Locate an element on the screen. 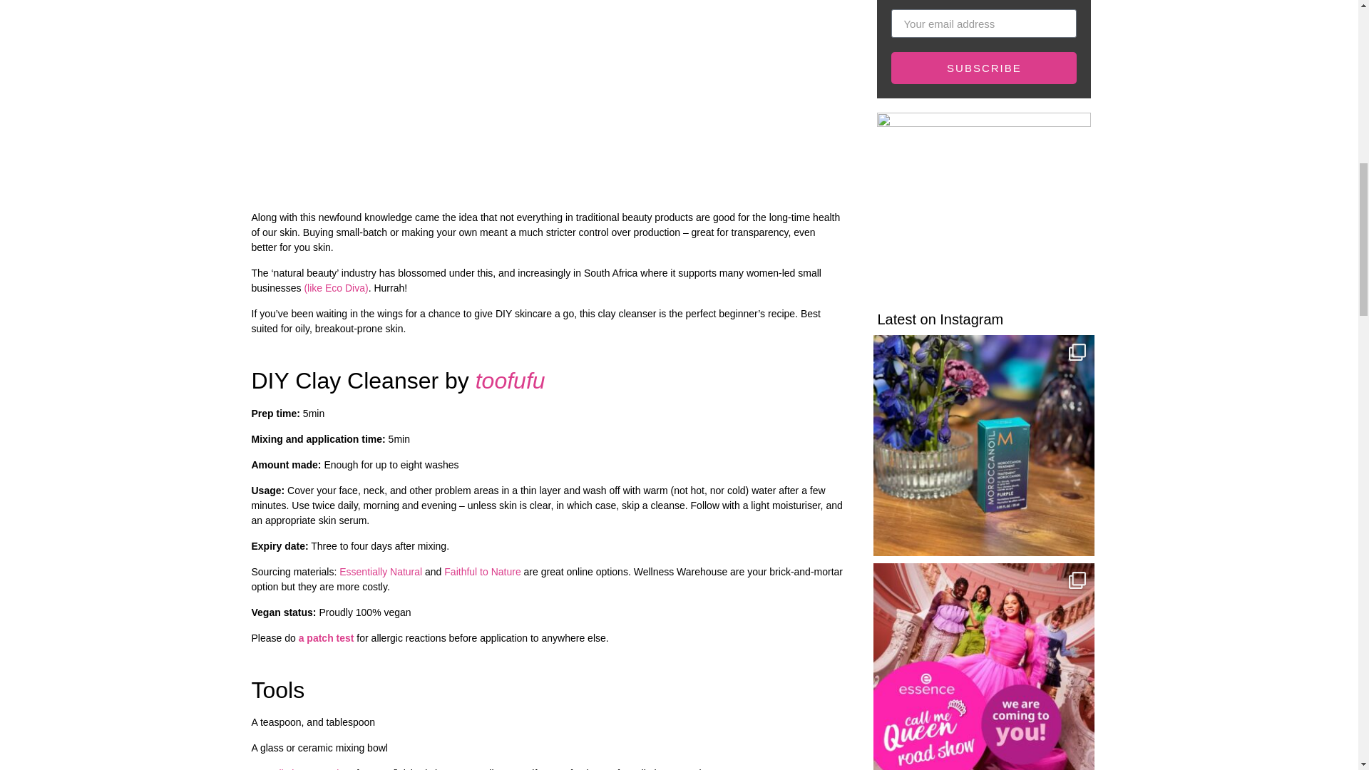 Image resolution: width=1369 pixels, height=770 pixels. toofufu is located at coordinates (510, 381).